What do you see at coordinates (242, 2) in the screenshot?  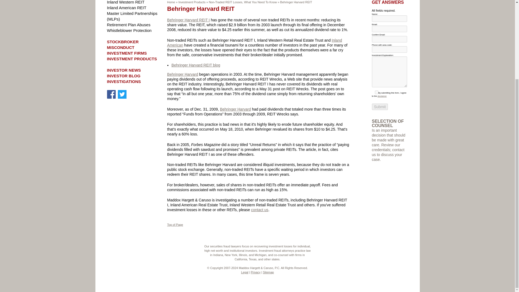 I see `Non-Traded REIT Losses, What You Need To Know` at bounding box center [242, 2].